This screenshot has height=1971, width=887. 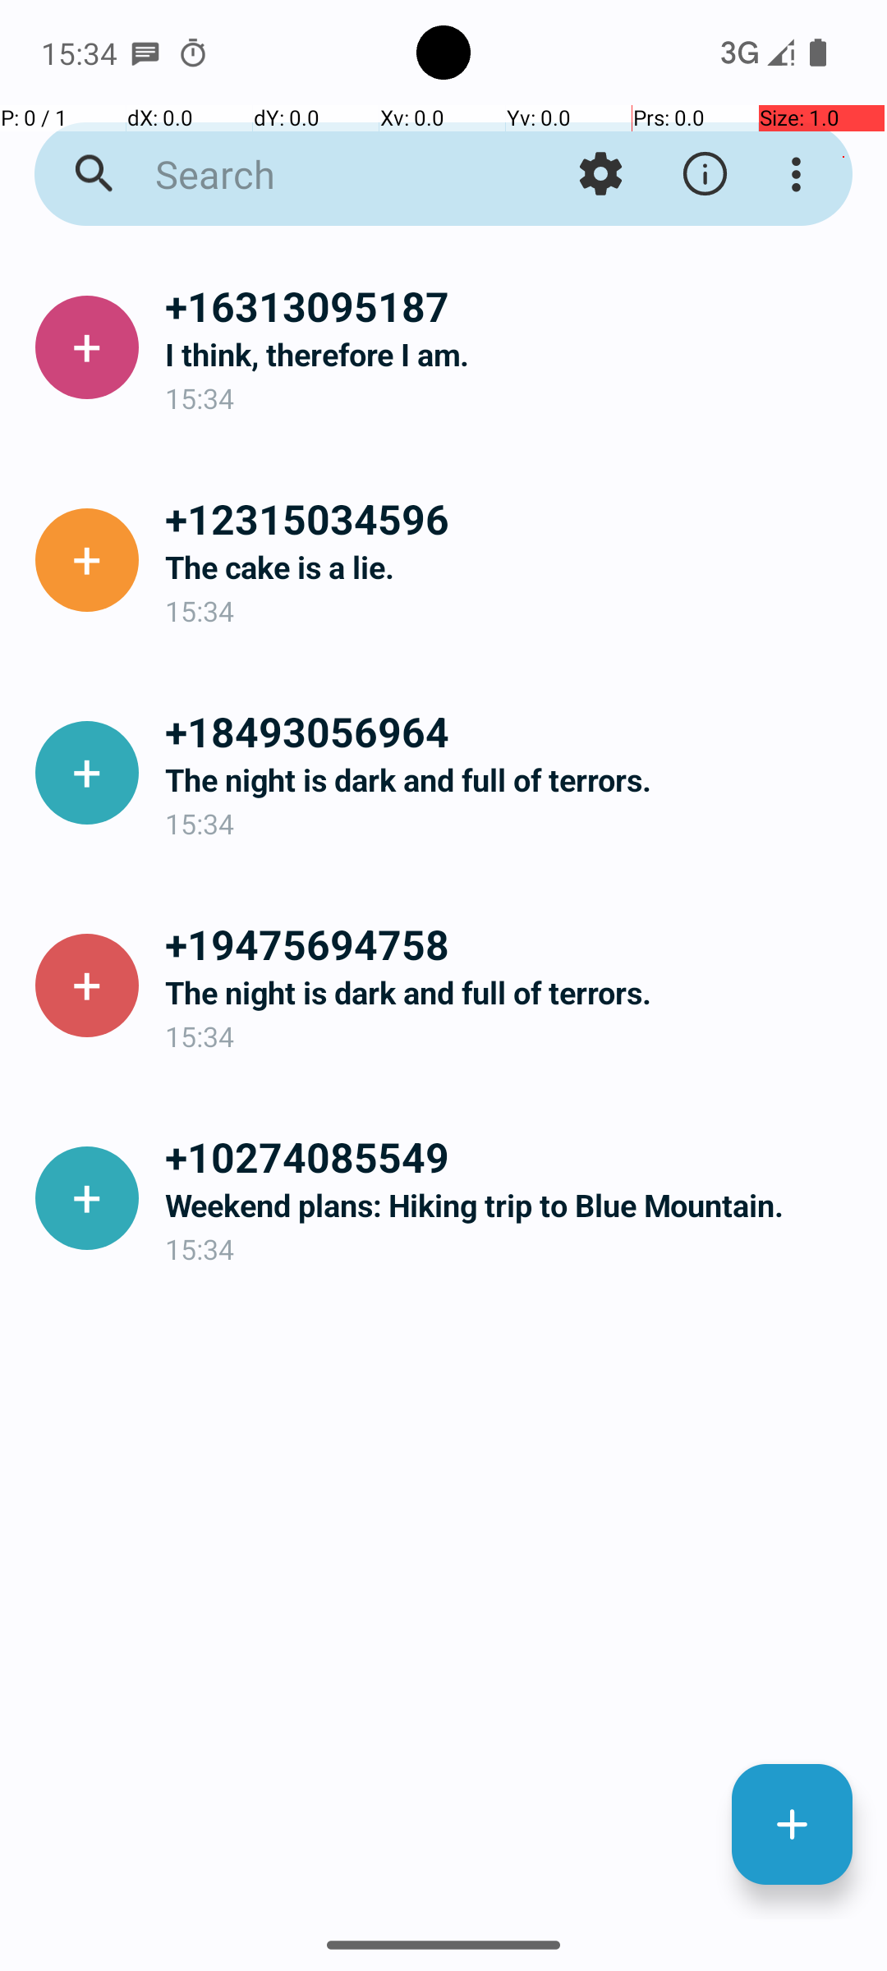 What do you see at coordinates (512, 1156) in the screenshot?
I see `+10274085549` at bounding box center [512, 1156].